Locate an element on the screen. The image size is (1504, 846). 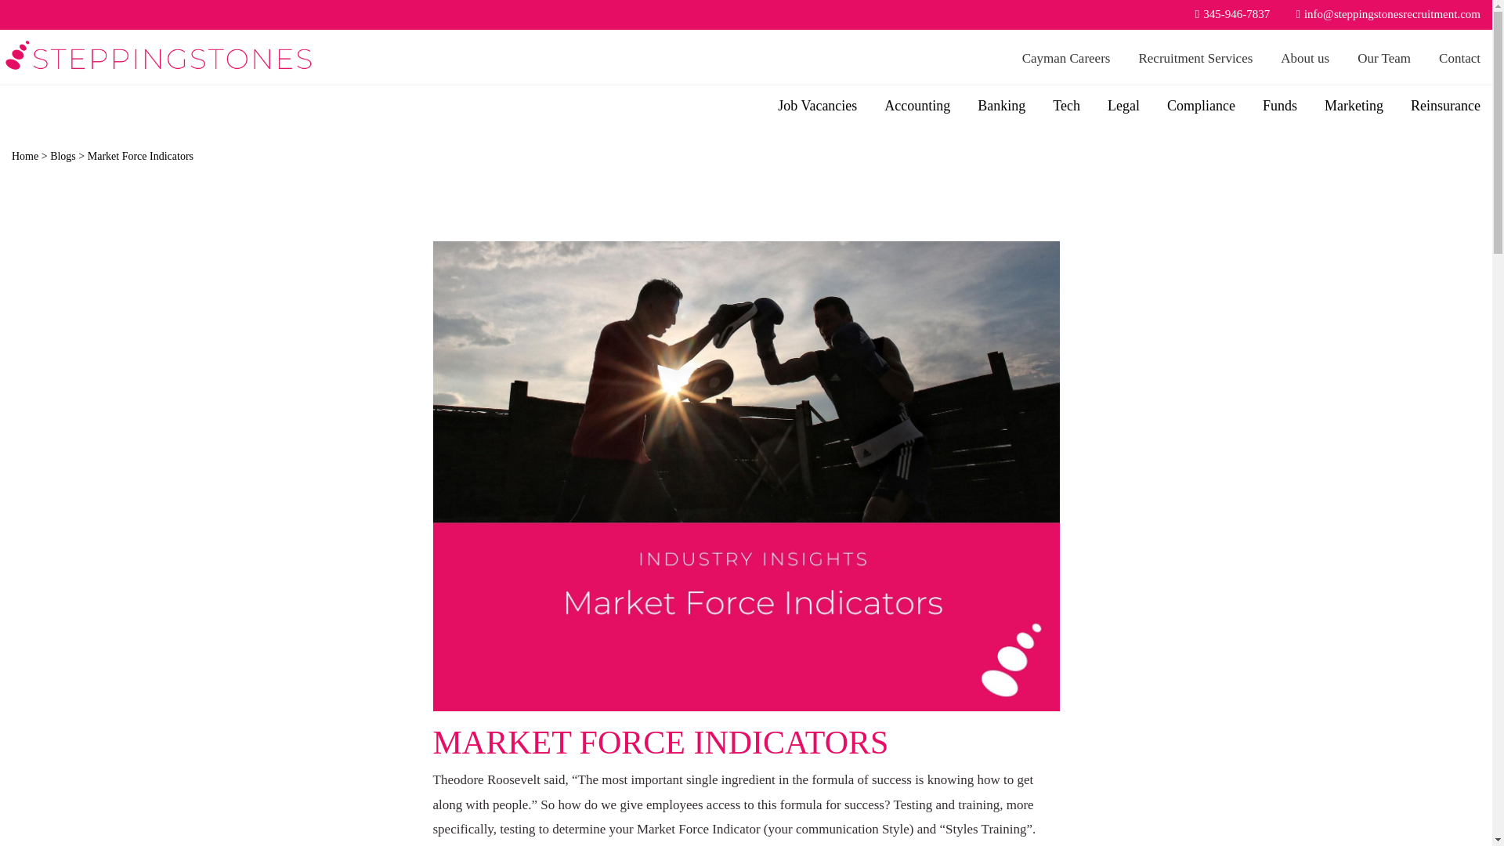
Recruitment Services is located at coordinates (1198, 58).